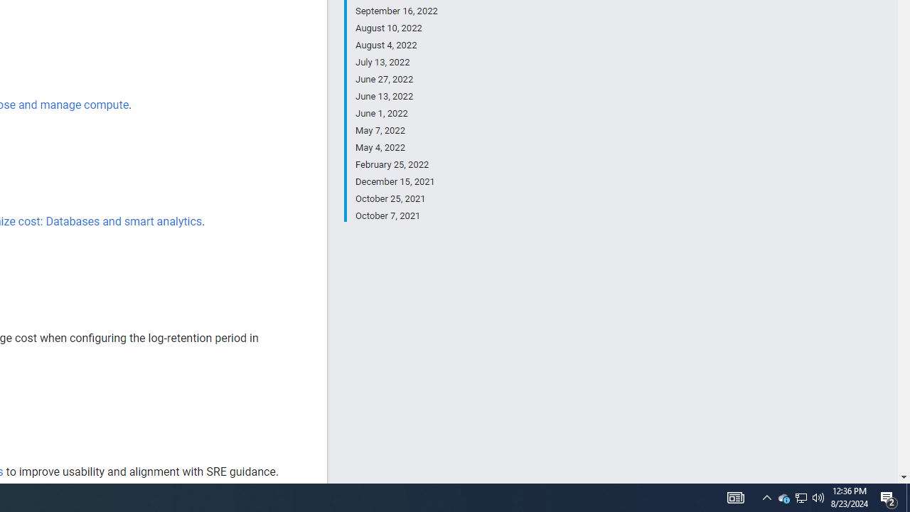 The image size is (910, 512). What do you see at coordinates (396, 97) in the screenshot?
I see `June 13, 2022` at bounding box center [396, 97].